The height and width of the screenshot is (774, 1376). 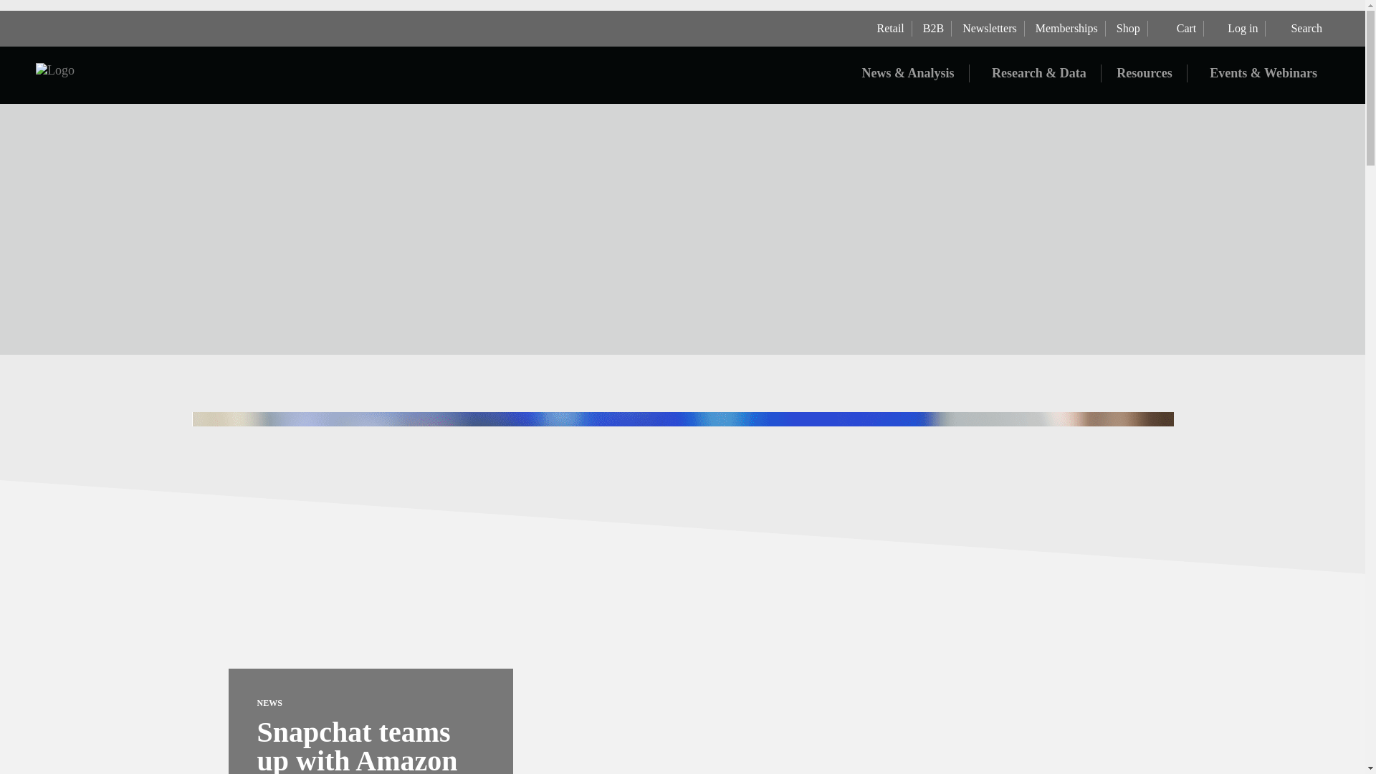 What do you see at coordinates (1127, 29) in the screenshot?
I see `Shop` at bounding box center [1127, 29].